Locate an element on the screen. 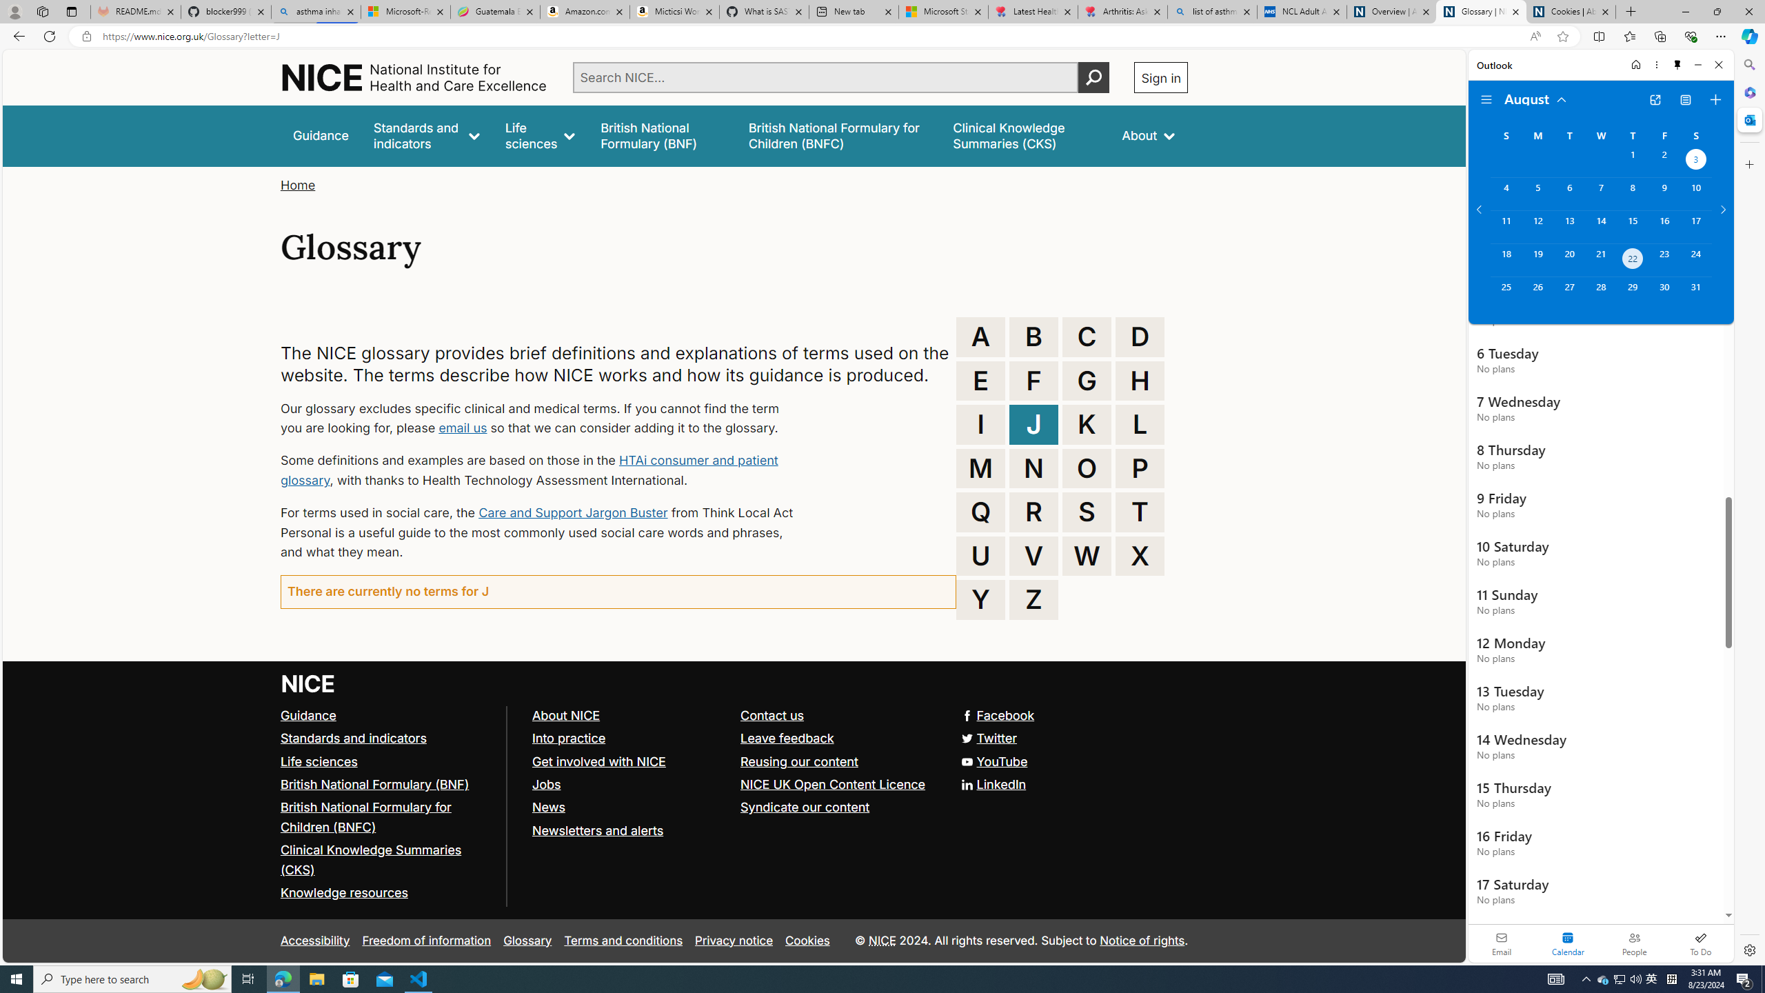 Image resolution: width=1765 pixels, height=993 pixels. Saturday, August 31, 2024.  is located at coordinates (1696, 293).